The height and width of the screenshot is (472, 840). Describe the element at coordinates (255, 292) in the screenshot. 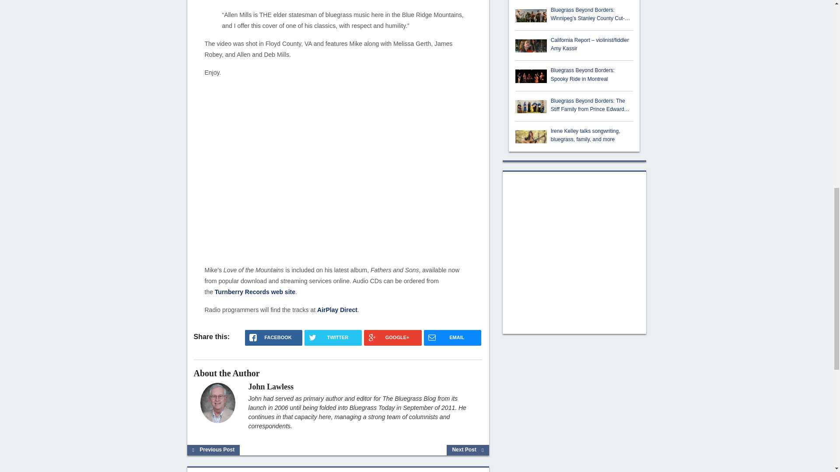

I see `Turnberry Records web site` at that location.